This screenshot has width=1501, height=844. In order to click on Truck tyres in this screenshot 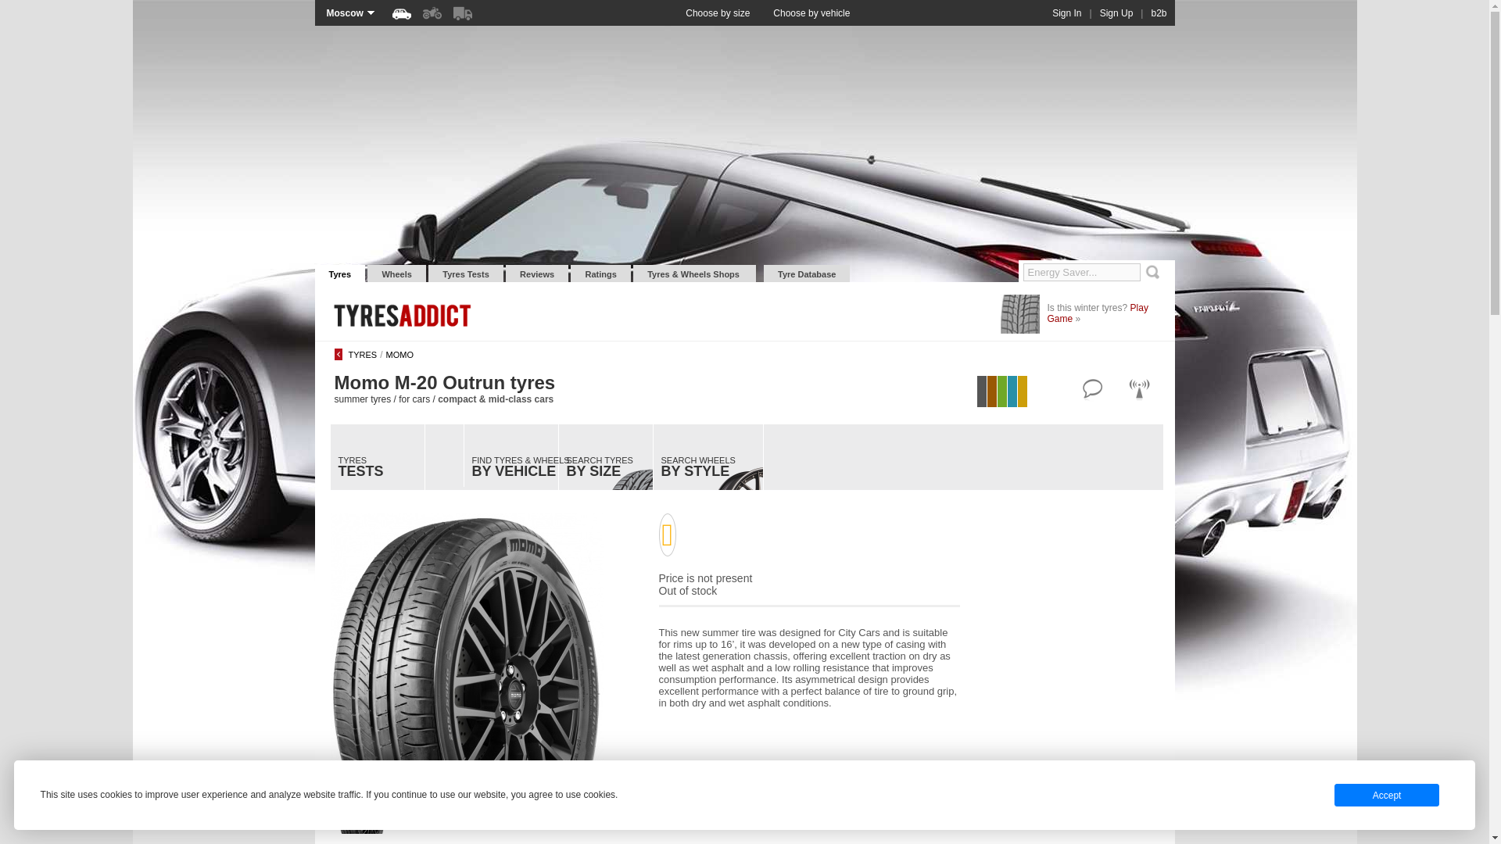, I will do `click(463, 13)`.